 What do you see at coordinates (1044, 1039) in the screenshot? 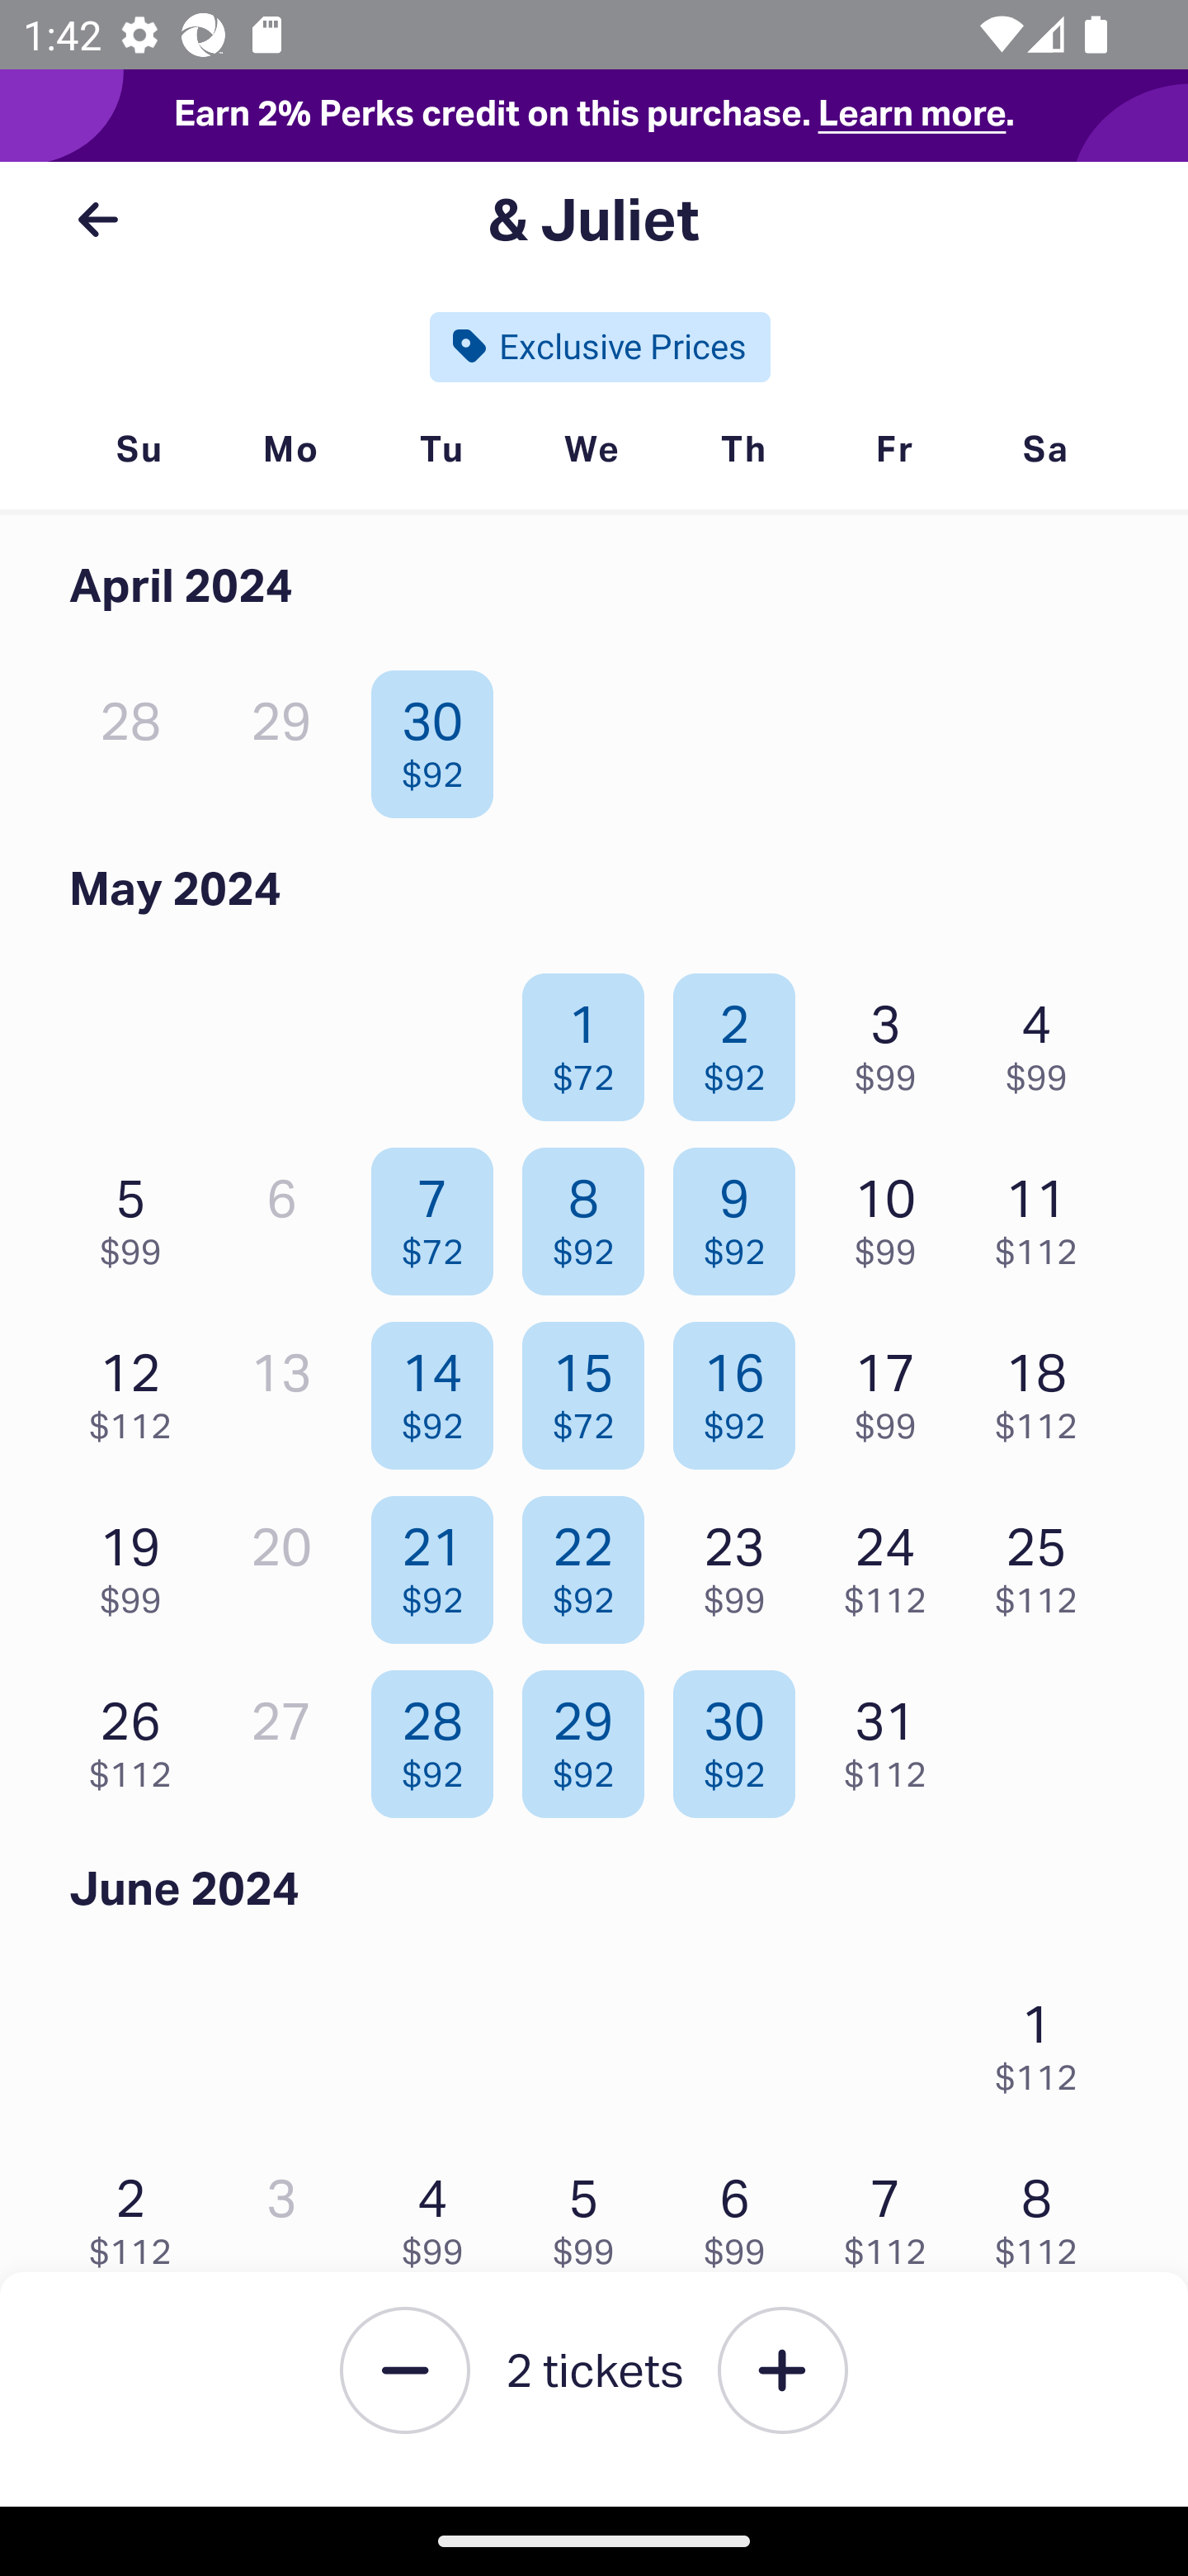
I see `4 $99` at bounding box center [1044, 1039].